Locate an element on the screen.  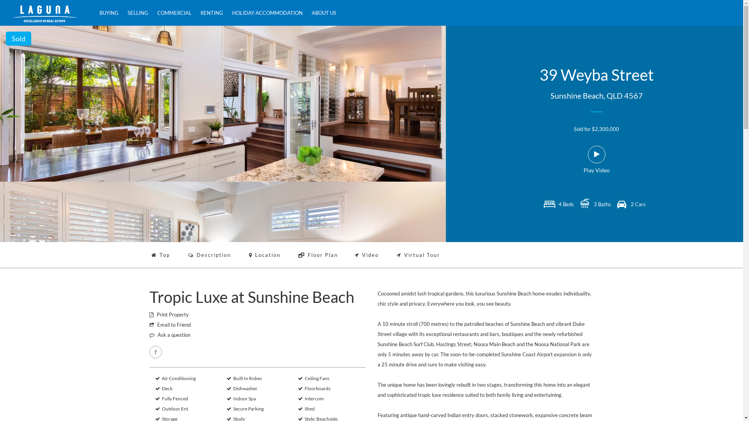
RENTING is located at coordinates (212, 13).